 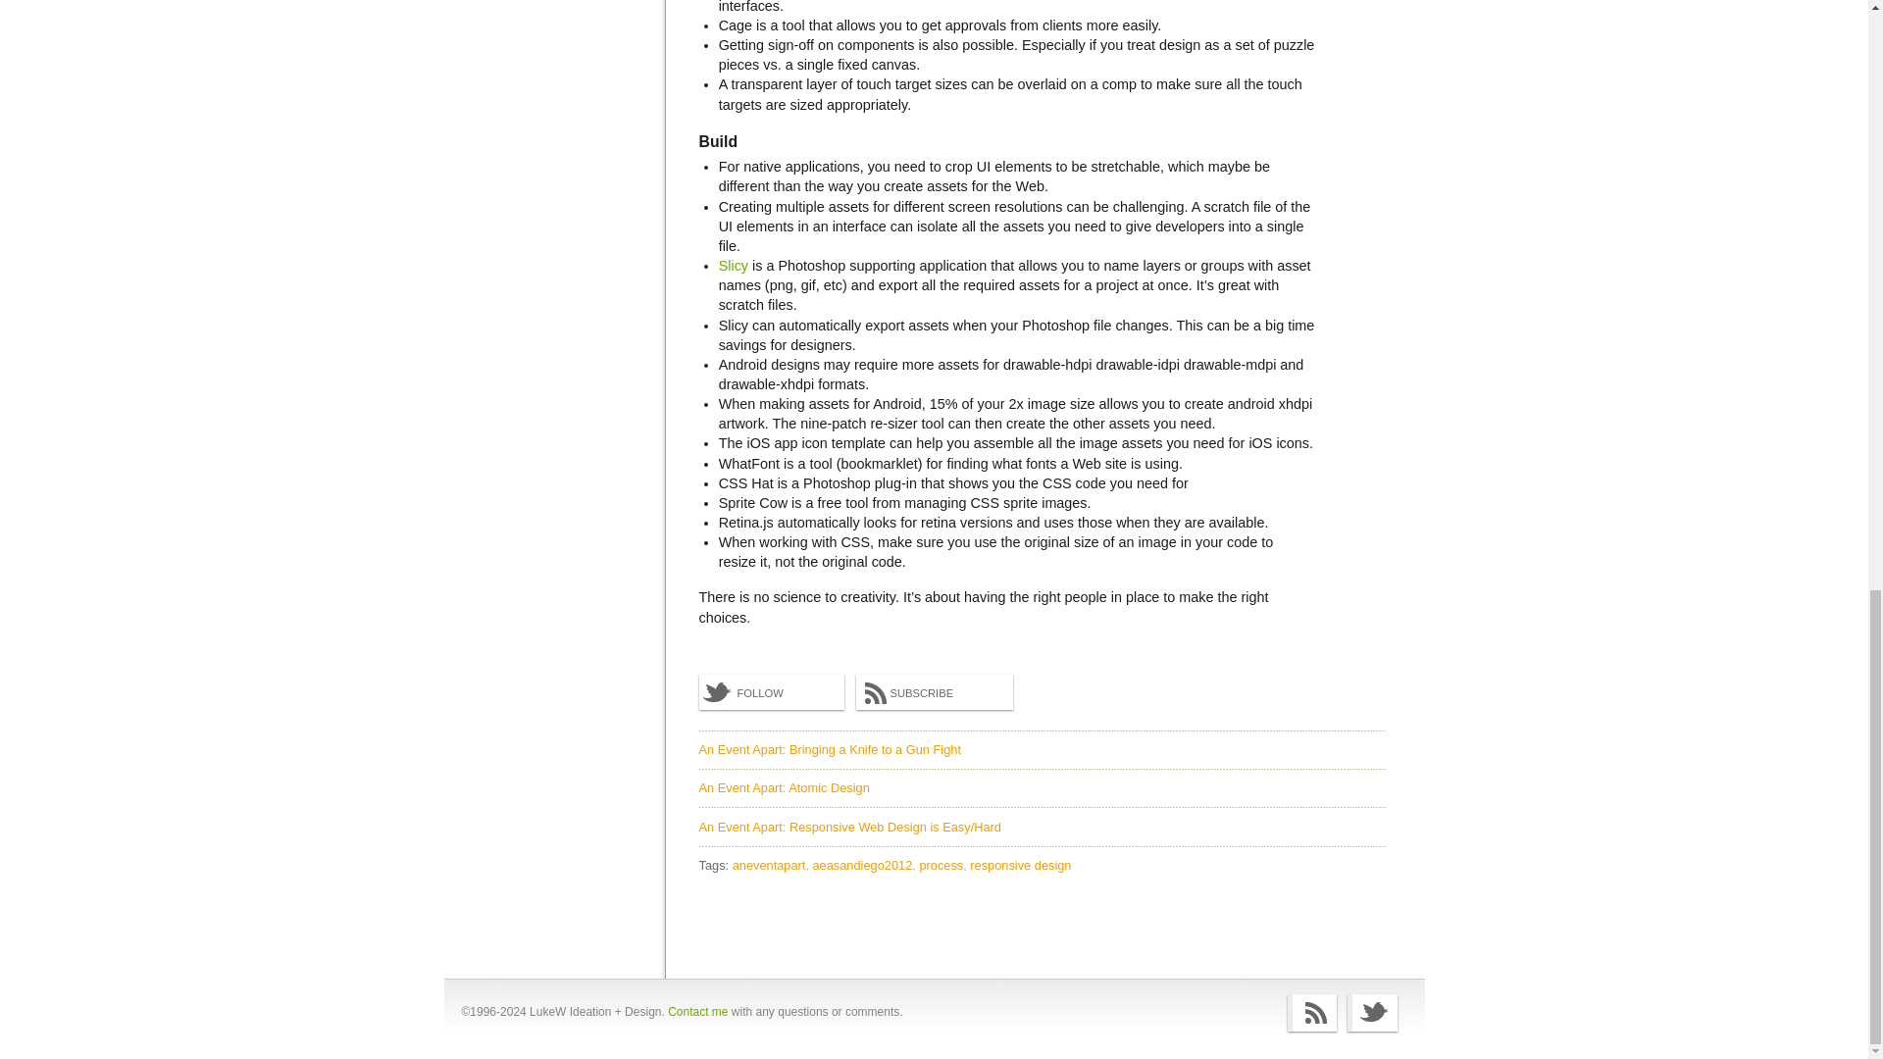 What do you see at coordinates (771, 691) in the screenshot?
I see `Follow on Twitter` at bounding box center [771, 691].